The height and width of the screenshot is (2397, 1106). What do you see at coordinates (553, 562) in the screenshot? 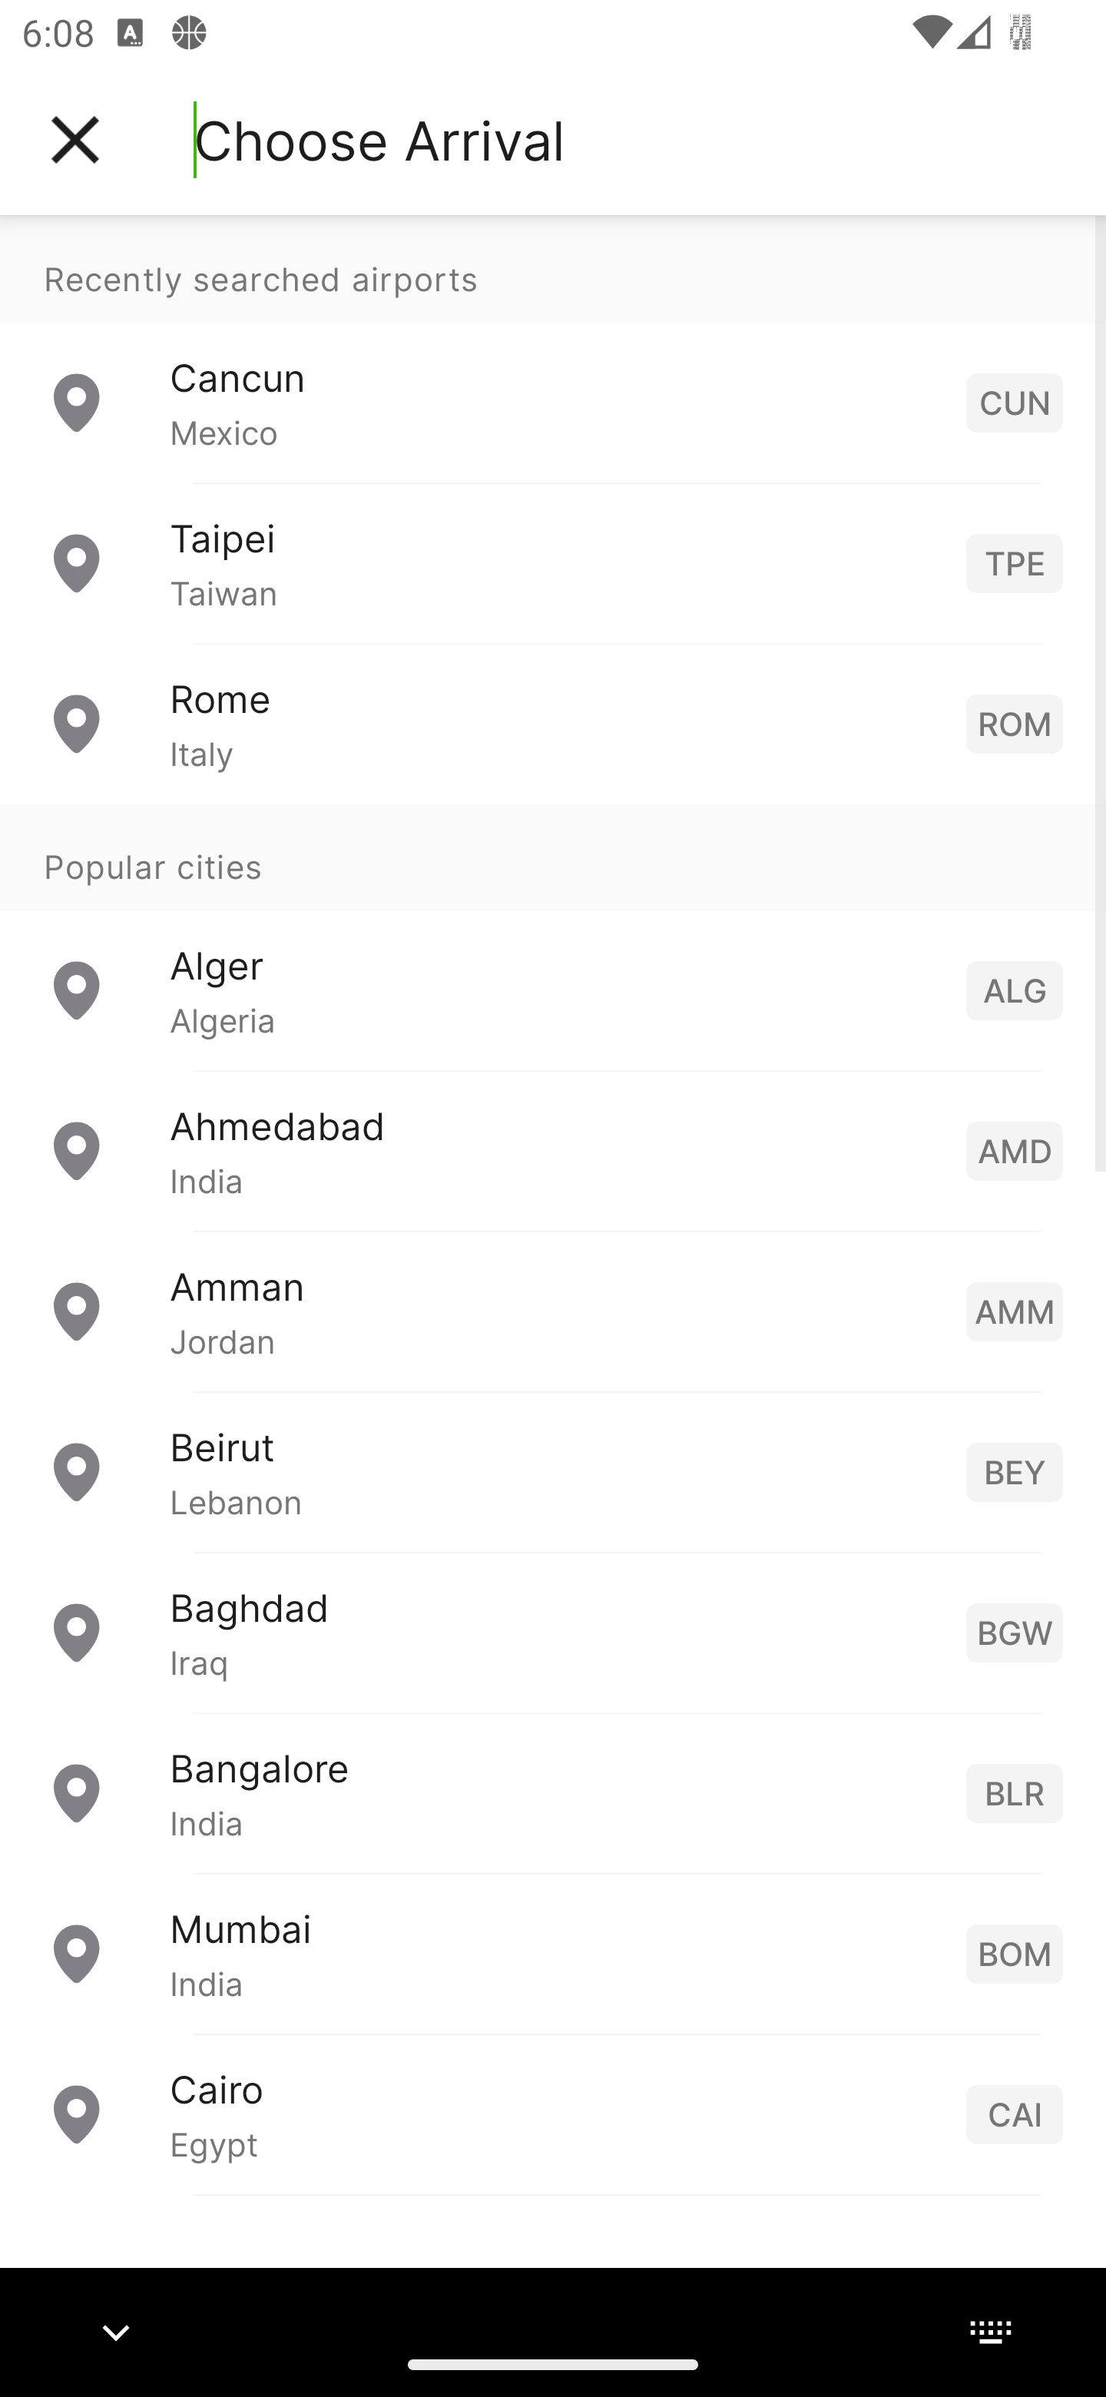
I see `Taipei Taiwan TPE` at bounding box center [553, 562].